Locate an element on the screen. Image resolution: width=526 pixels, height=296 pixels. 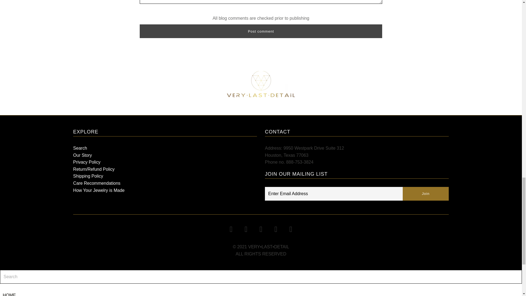
Shipping Policy is located at coordinates (88, 176).